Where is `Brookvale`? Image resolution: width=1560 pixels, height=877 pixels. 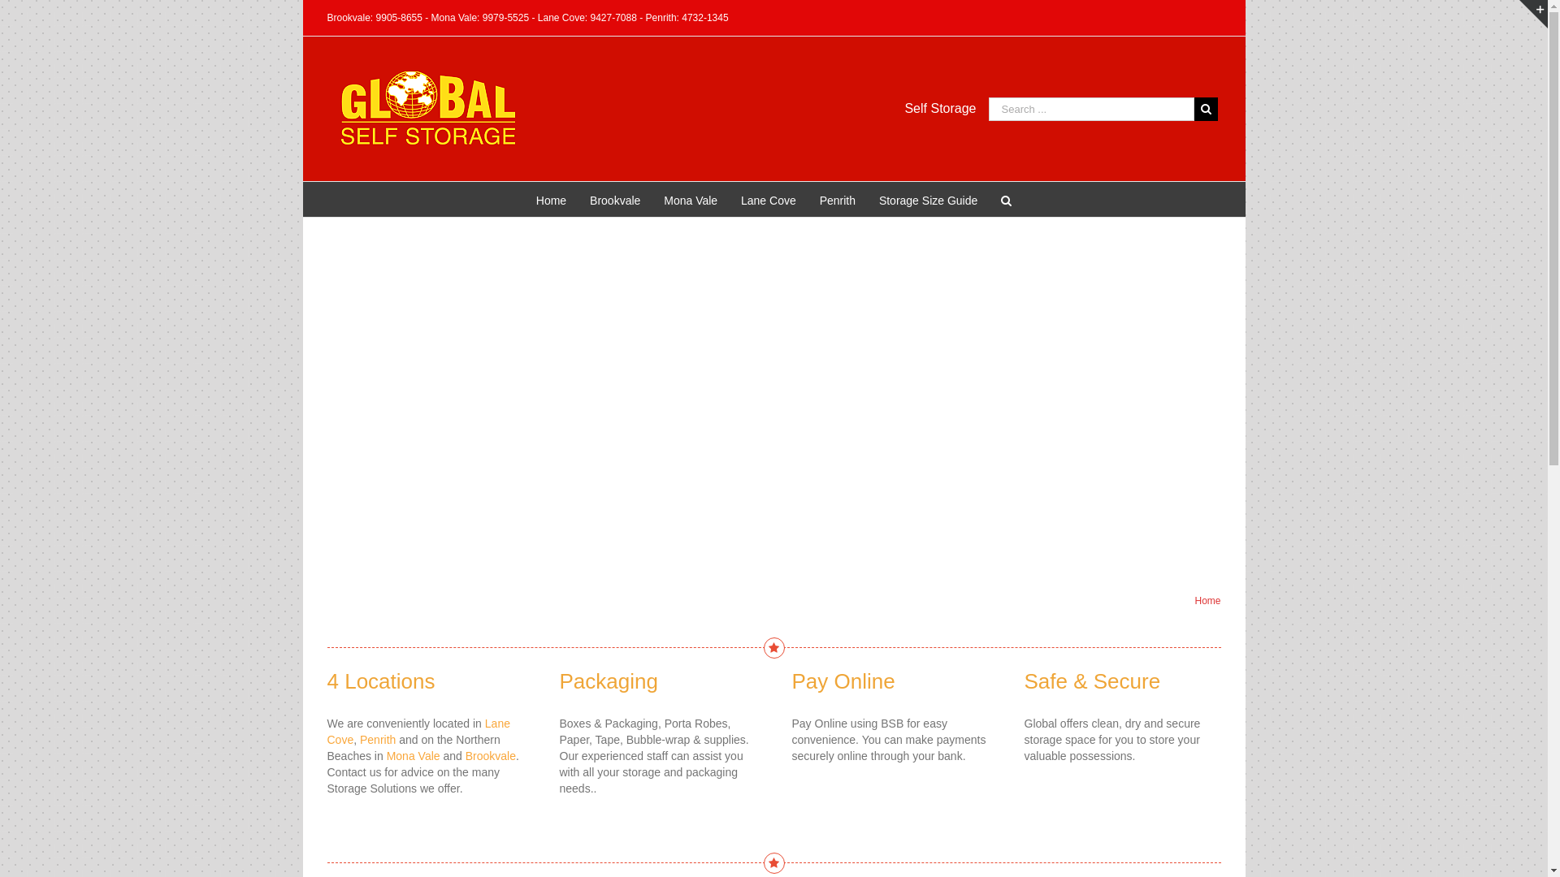 Brookvale is located at coordinates (615, 200).